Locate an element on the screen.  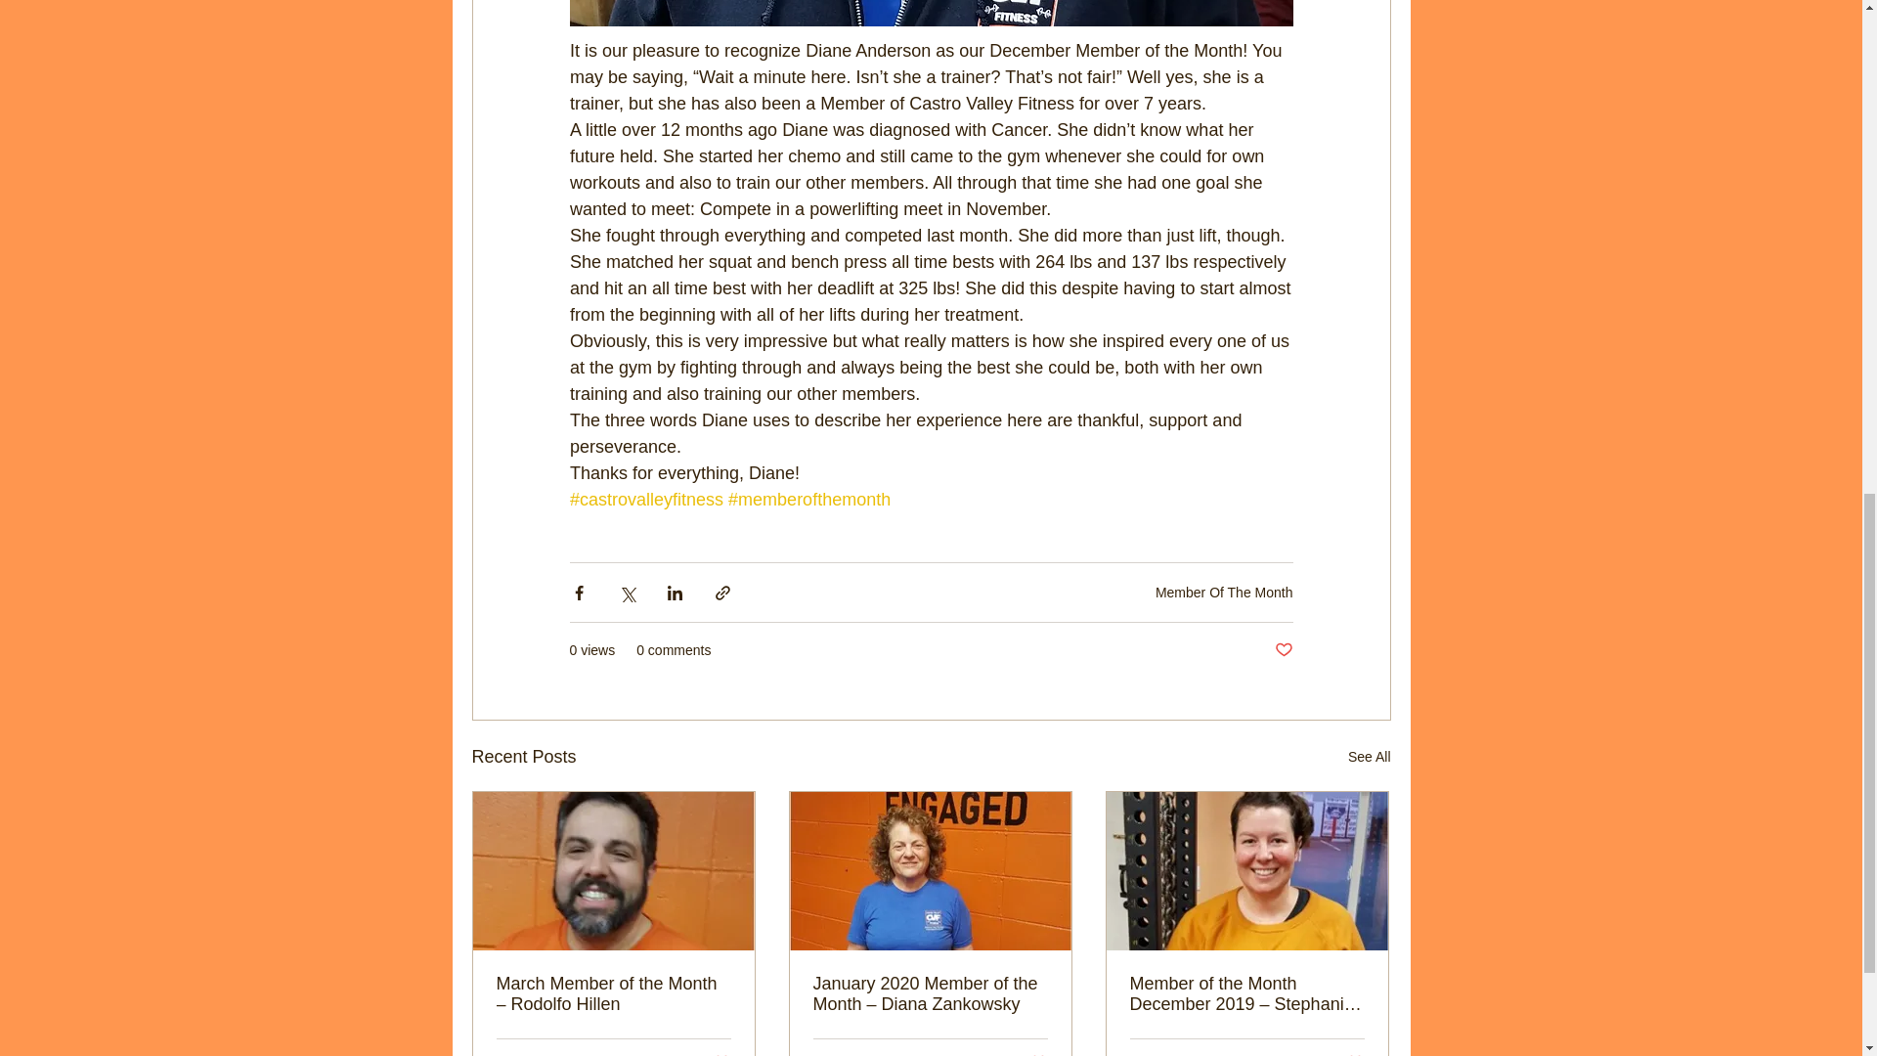
Post not marked as liked is located at coordinates (720, 1054).